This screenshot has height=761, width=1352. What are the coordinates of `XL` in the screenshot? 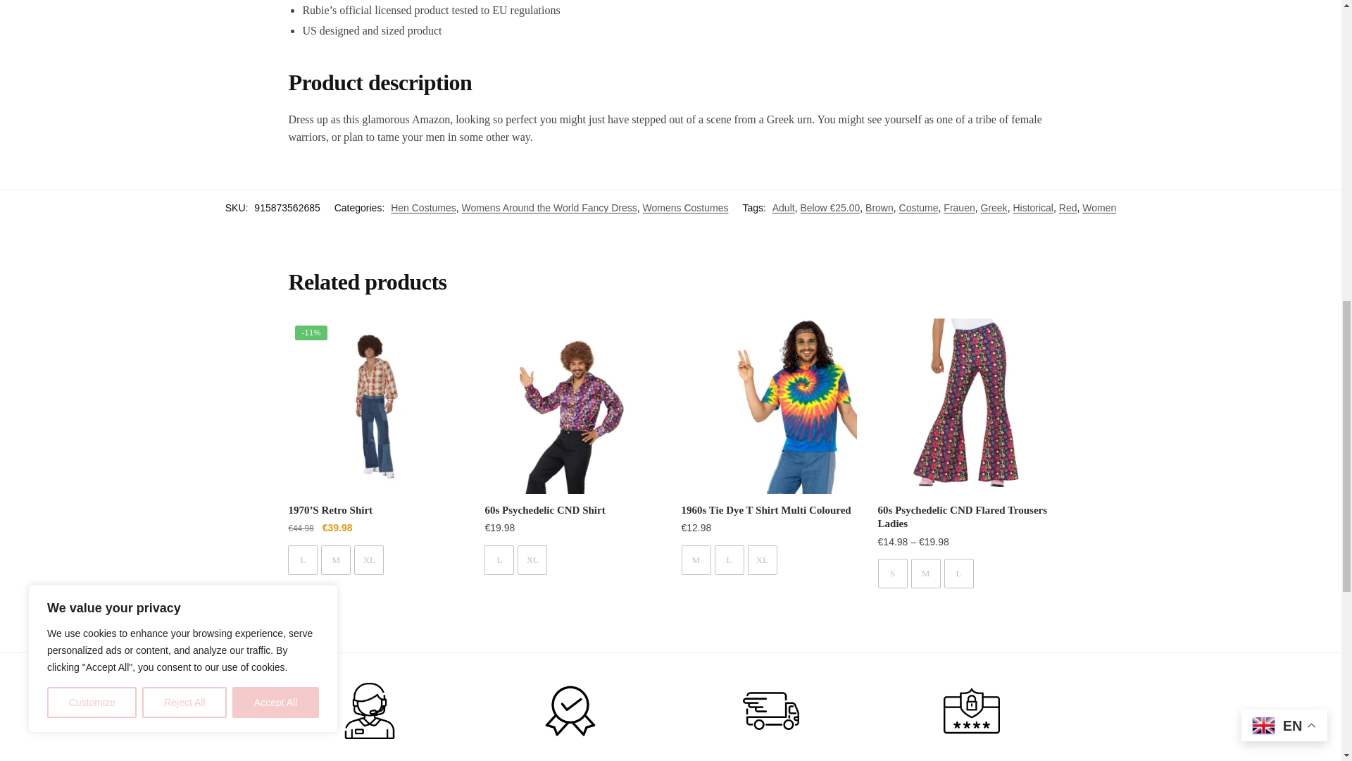 It's located at (369, 560).